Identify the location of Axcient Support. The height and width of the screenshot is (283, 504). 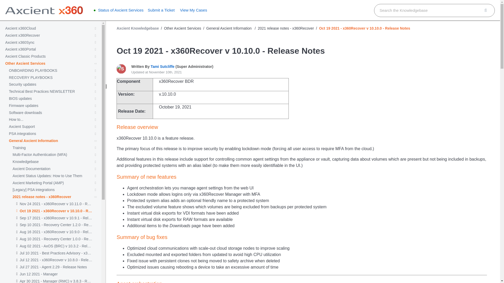
(22, 127).